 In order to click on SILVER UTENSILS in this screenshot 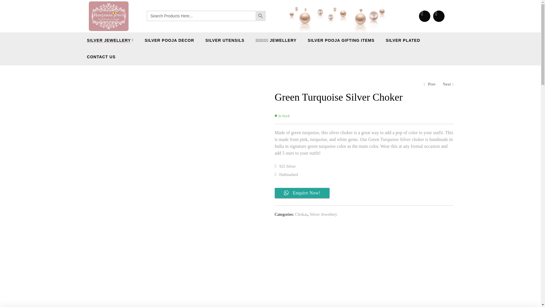, I will do `click(225, 40)`.